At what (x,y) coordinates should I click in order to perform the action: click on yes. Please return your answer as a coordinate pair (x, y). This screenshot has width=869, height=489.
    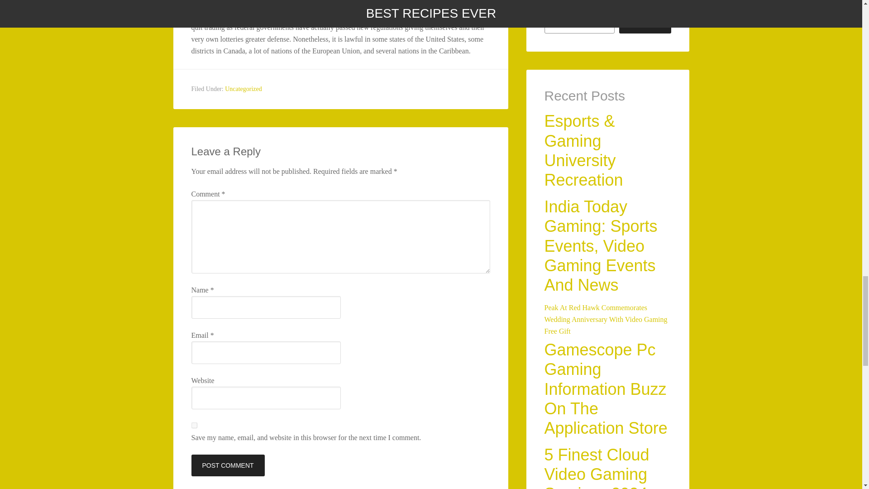
    Looking at the image, I should click on (194, 426).